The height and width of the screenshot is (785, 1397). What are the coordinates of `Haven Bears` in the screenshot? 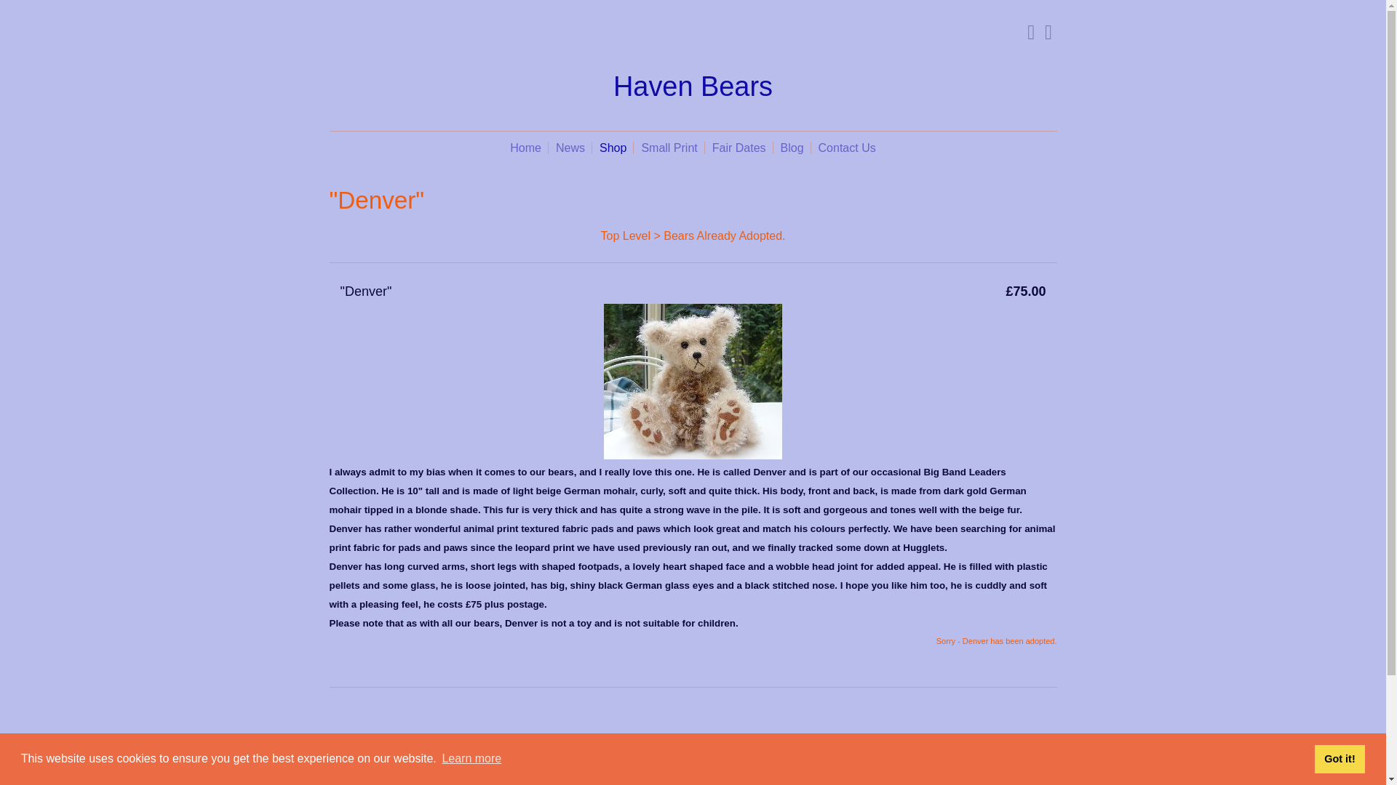 It's located at (693, 87).